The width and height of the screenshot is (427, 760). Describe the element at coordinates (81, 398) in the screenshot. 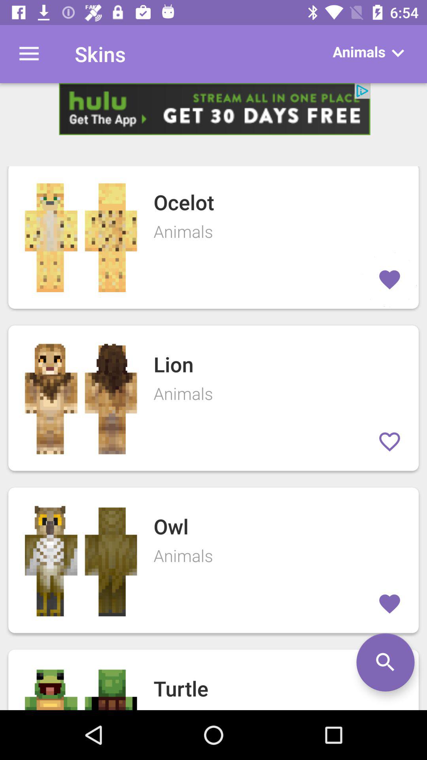

I see `click on the second image ` at that location.